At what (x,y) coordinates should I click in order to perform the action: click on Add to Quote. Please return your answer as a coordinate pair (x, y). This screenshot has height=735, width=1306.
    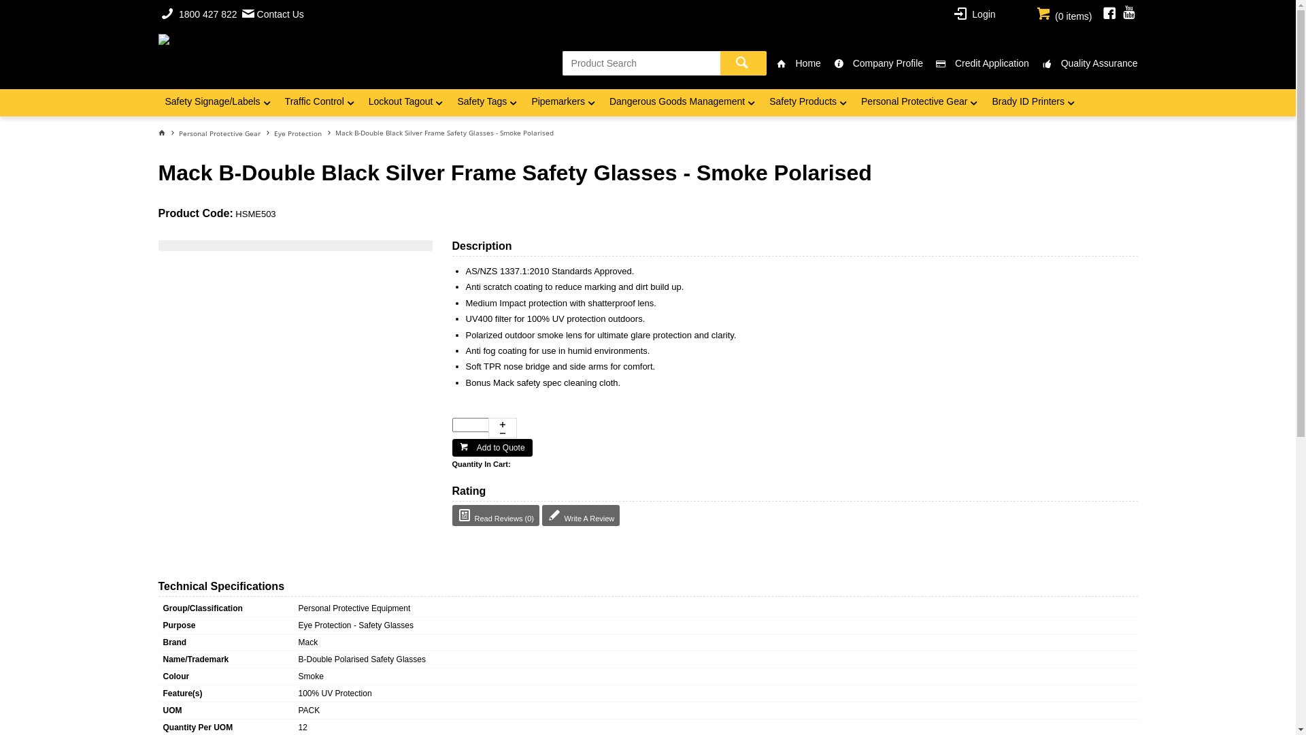
    Looking at the image, I should click on (492, 448).